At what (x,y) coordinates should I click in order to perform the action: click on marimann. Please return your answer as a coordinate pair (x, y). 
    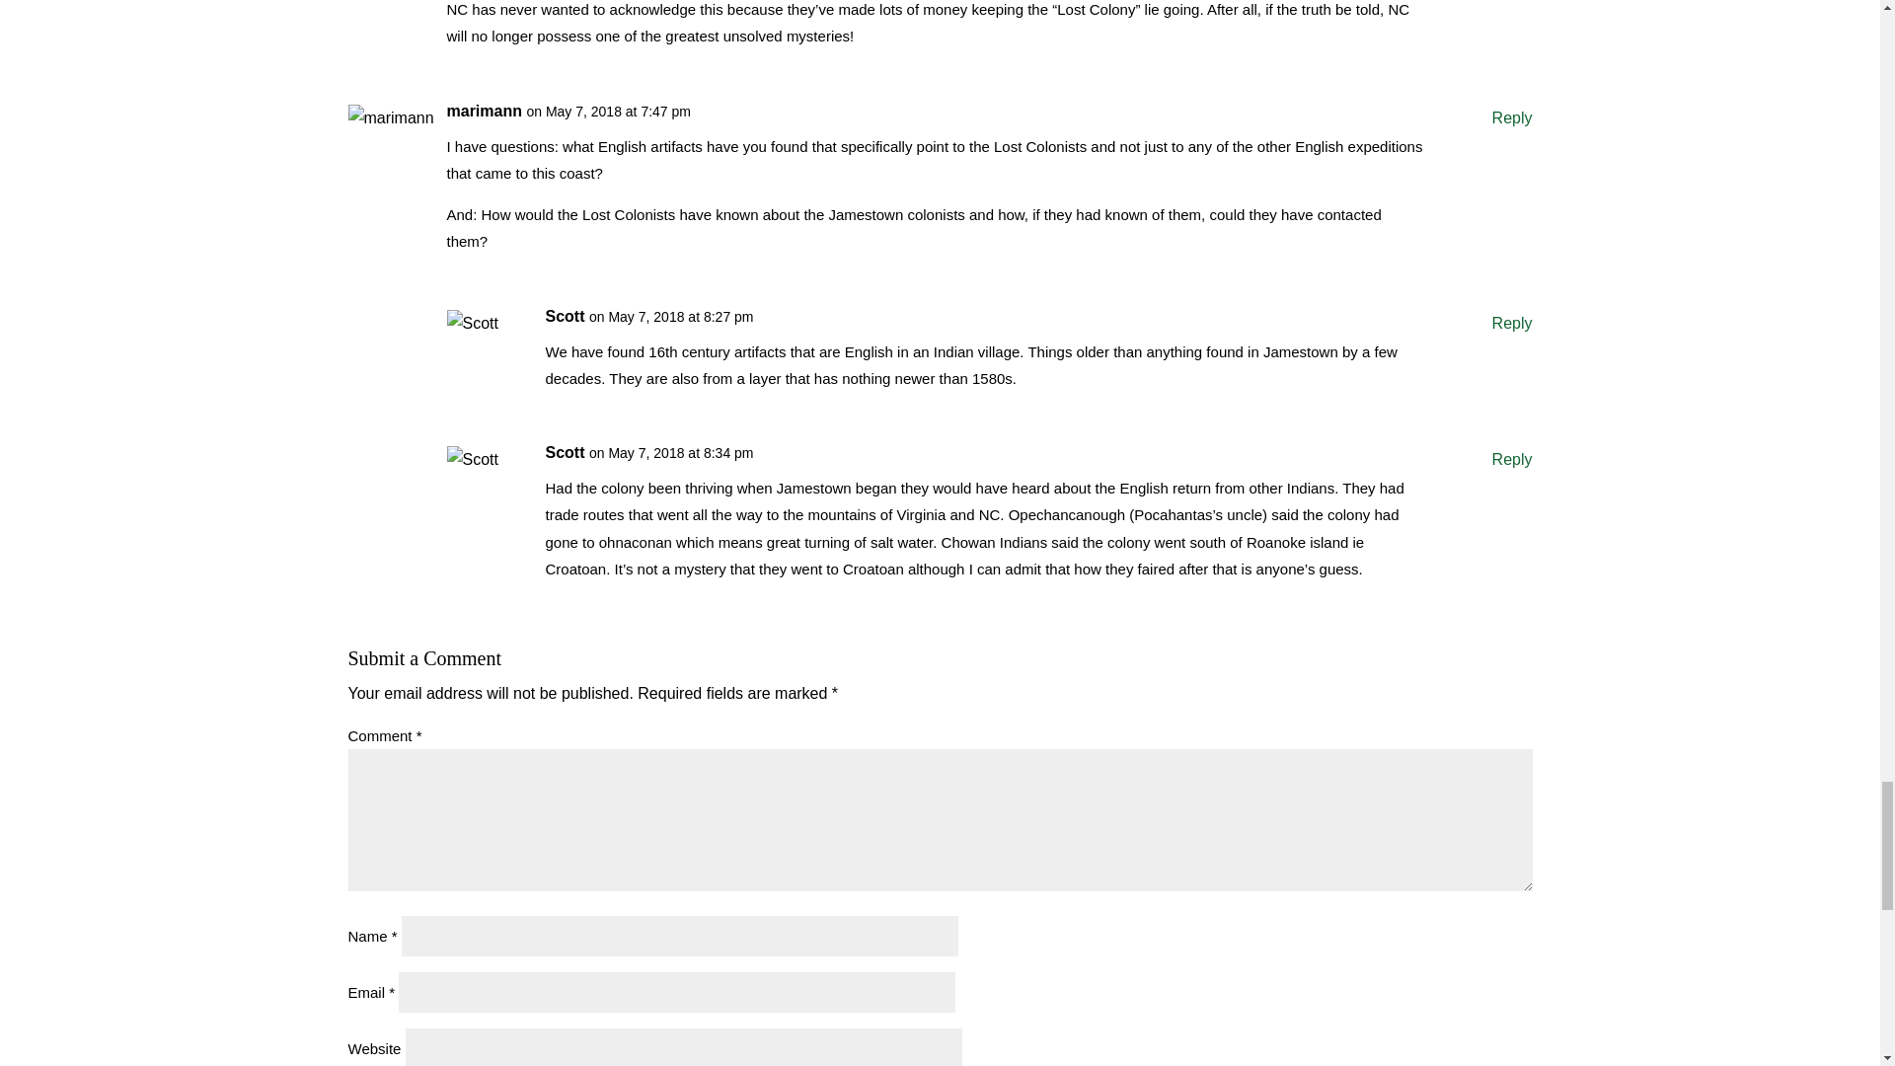
    Looking at the image, I should click on (484, 111).